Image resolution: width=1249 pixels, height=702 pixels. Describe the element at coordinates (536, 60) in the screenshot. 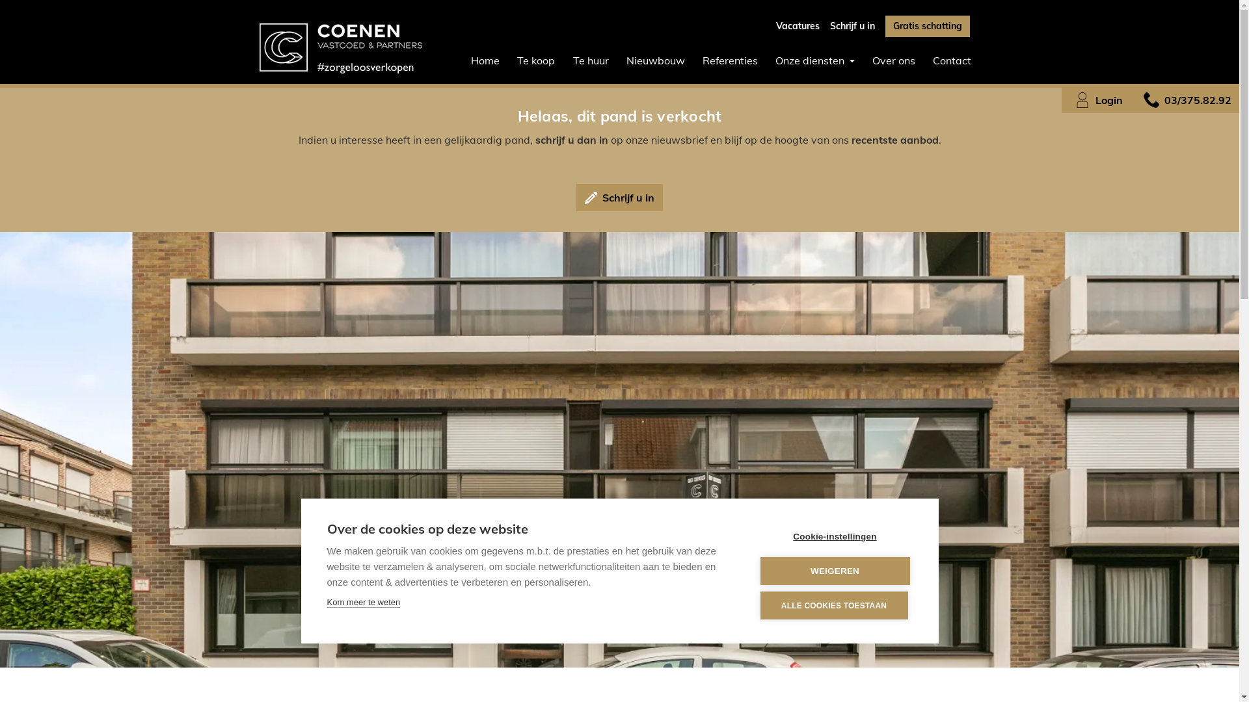

I see `Te koop` at that location.